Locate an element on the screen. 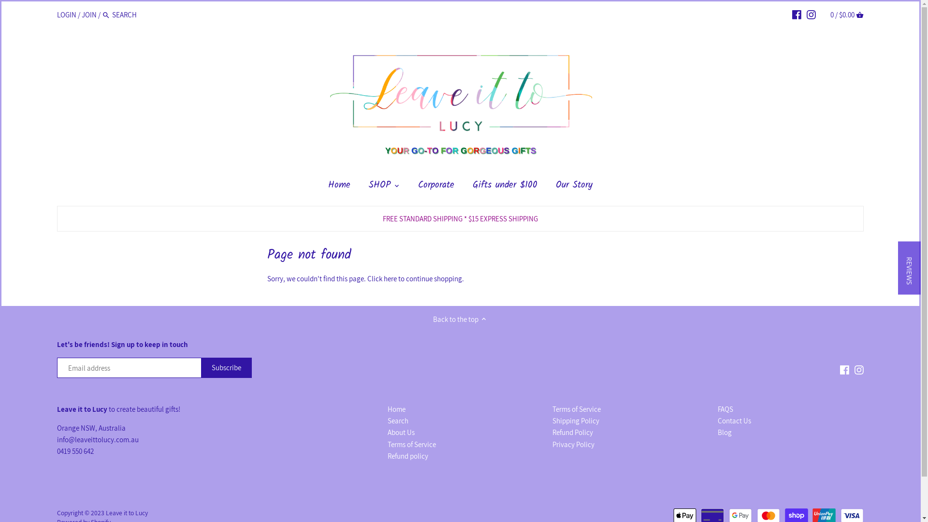  0 / $0.00 CART is located at coordinates (847, 14).